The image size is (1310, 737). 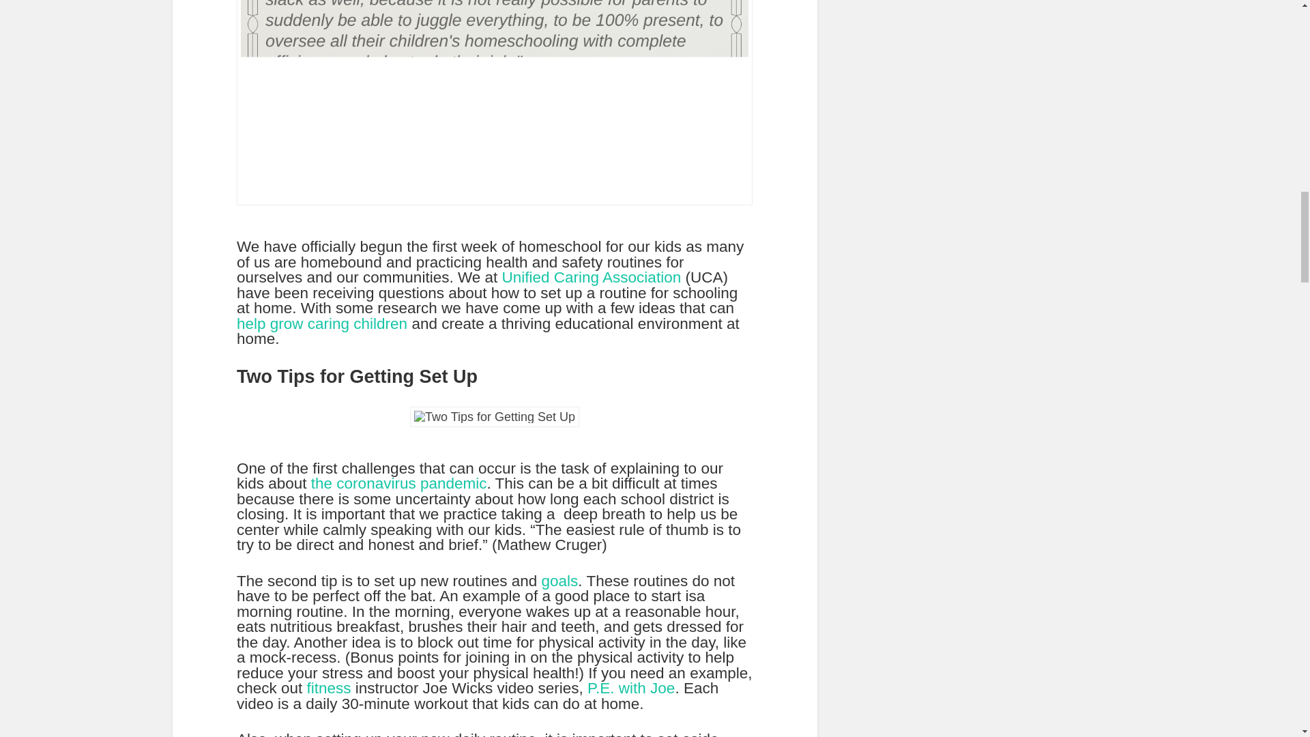 What do you see at coordinates (560, 581) in the screenshot?
I see `goals` at bounding box center [560, 581].